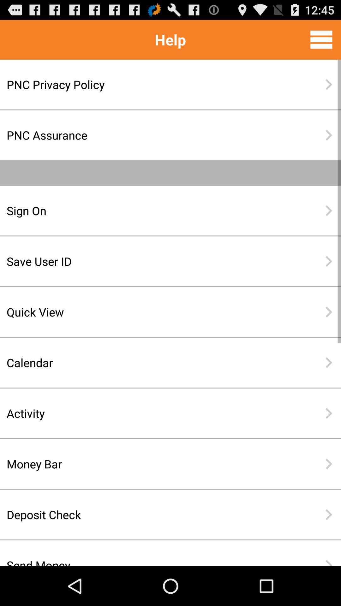 This screenshot has width=341, height=606. I want to click on click on the second next button, so click(328, 135).